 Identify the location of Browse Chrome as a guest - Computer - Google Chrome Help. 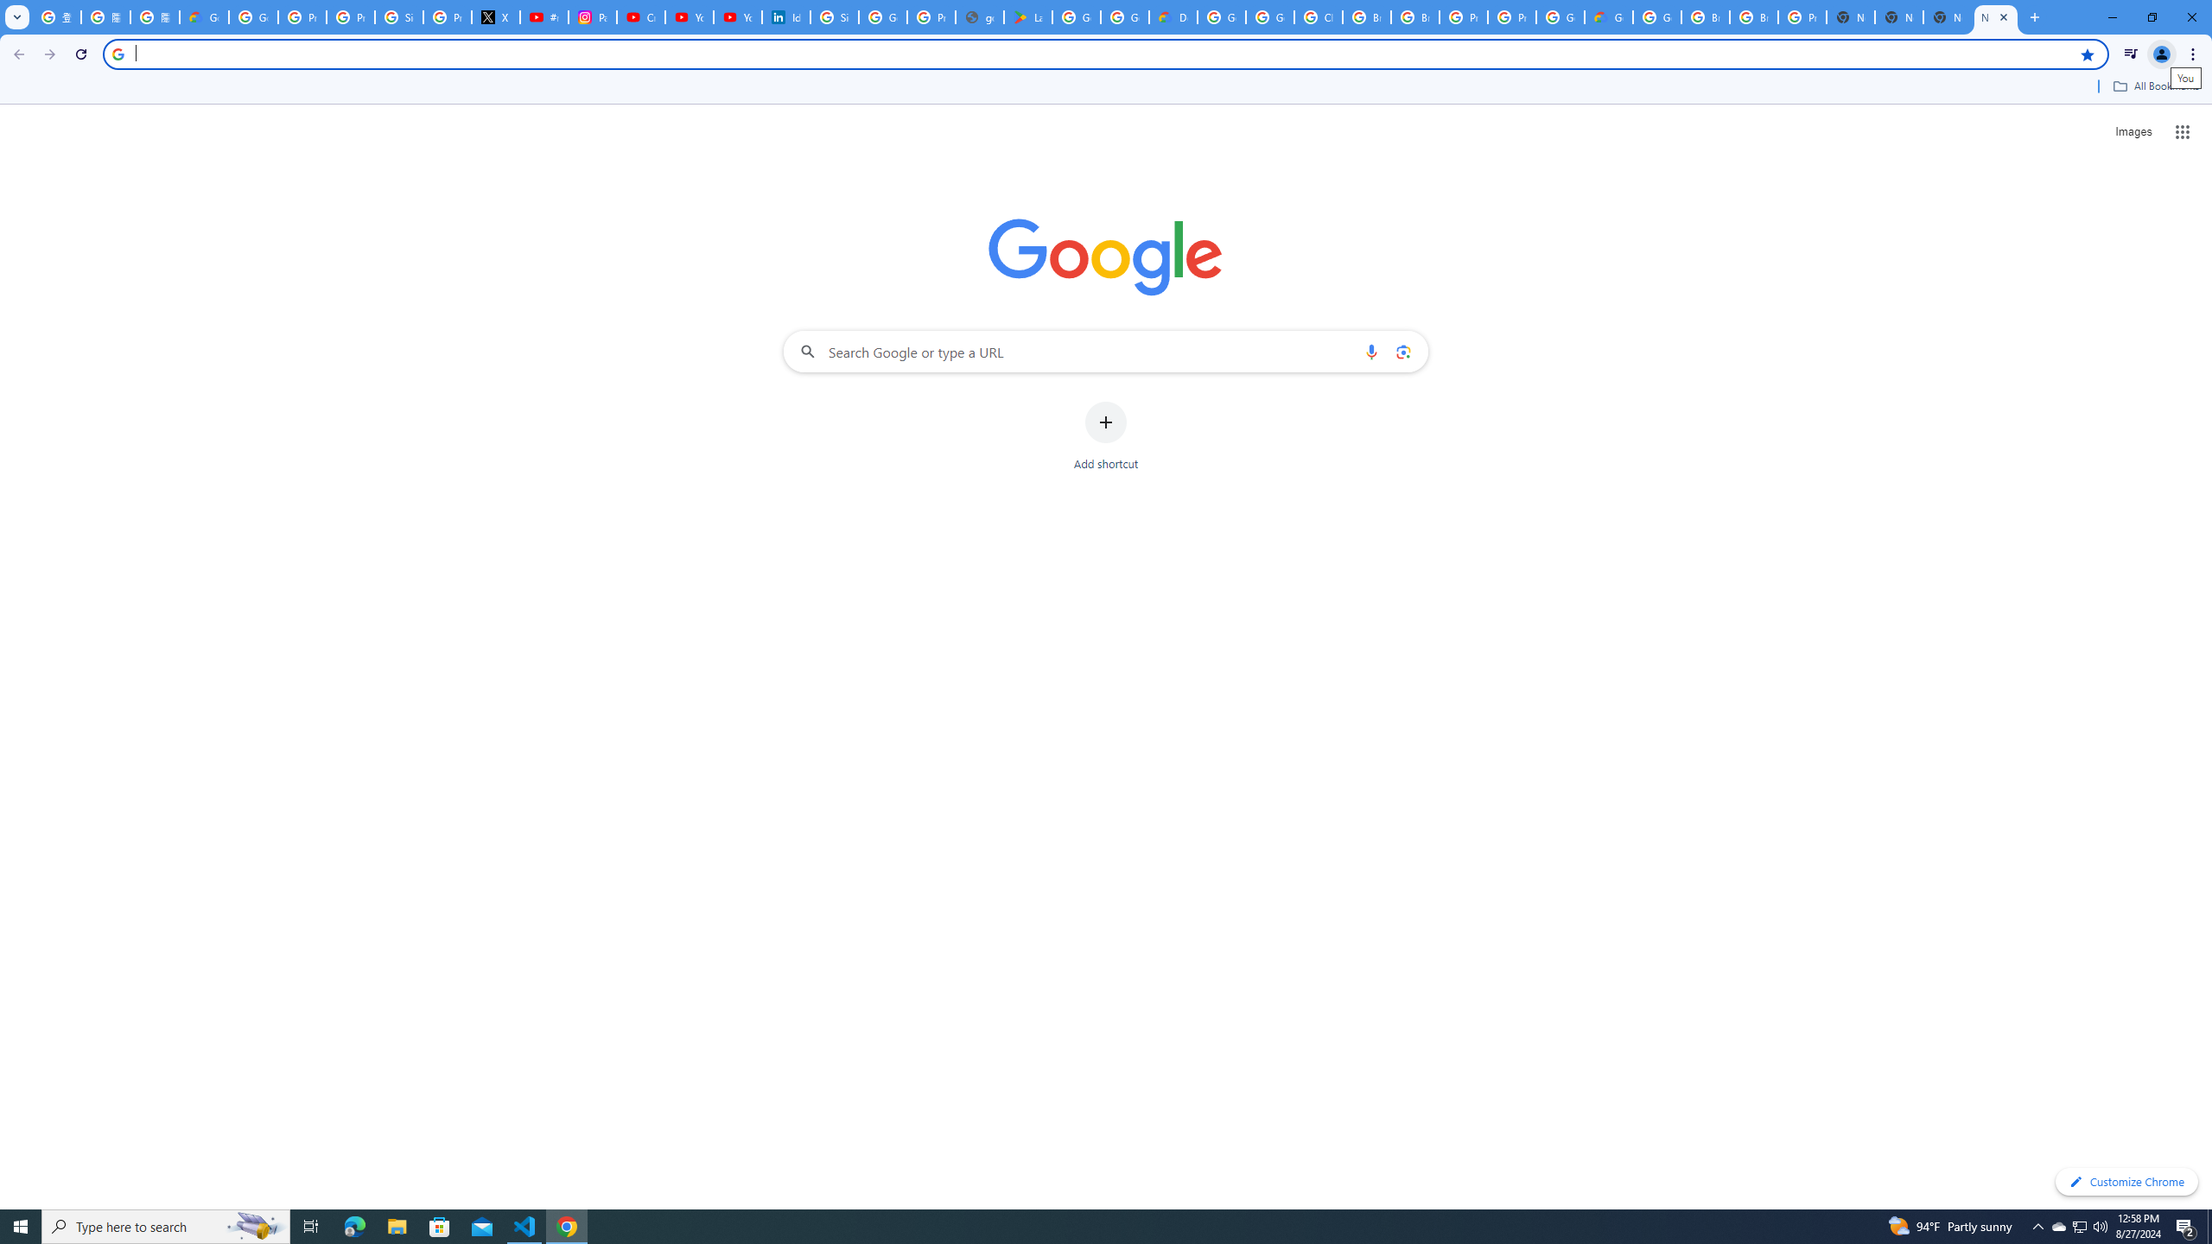
(1754, 17).